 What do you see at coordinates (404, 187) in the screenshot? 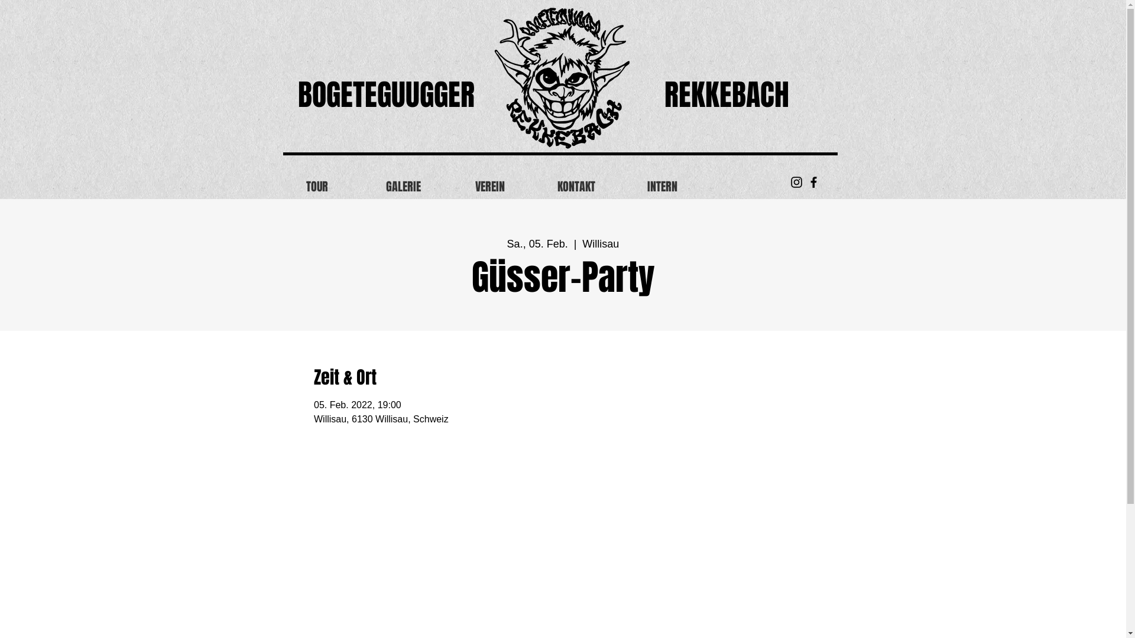
I see `GALERIE` at bounding box center [404, 187].